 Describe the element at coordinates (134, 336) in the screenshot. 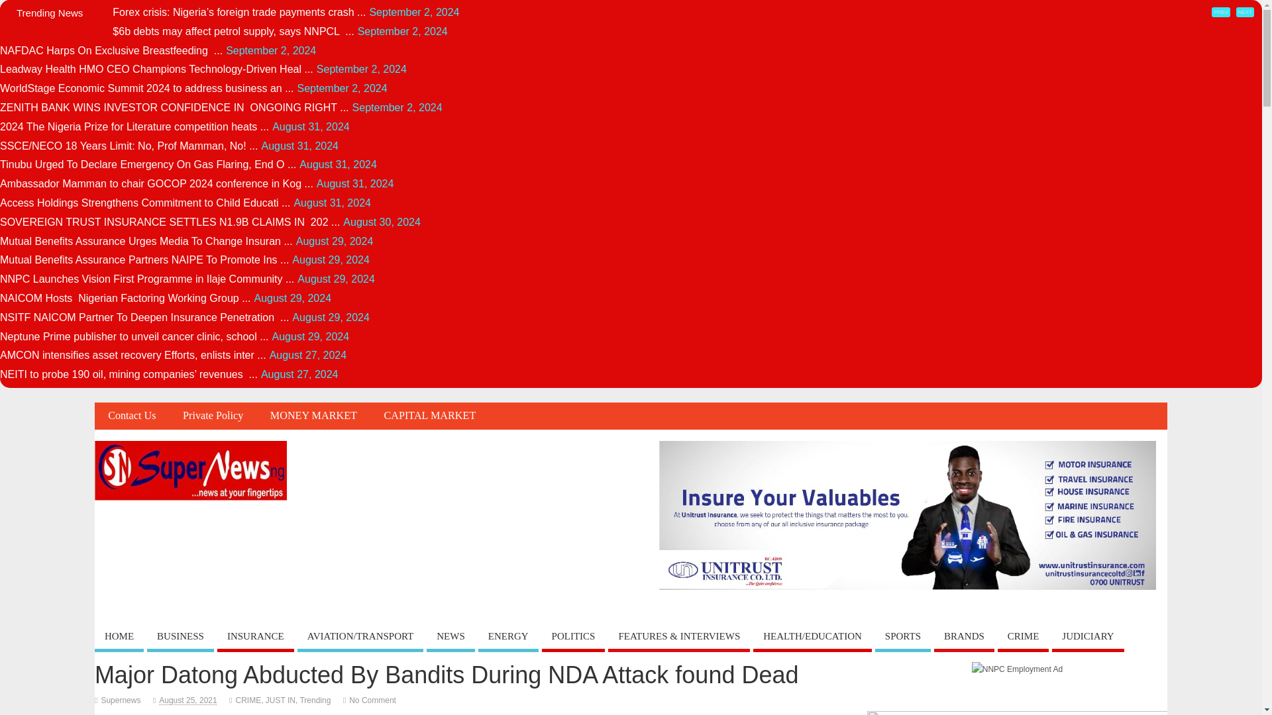

I see `Neptune Prime publisher to unveil cancer clinic, school ...` at that location.